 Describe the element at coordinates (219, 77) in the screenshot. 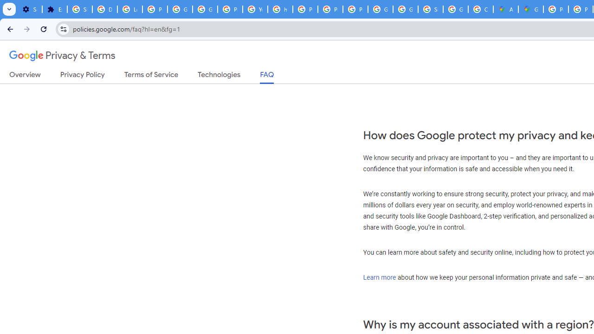

I see `Technologies` at that location.